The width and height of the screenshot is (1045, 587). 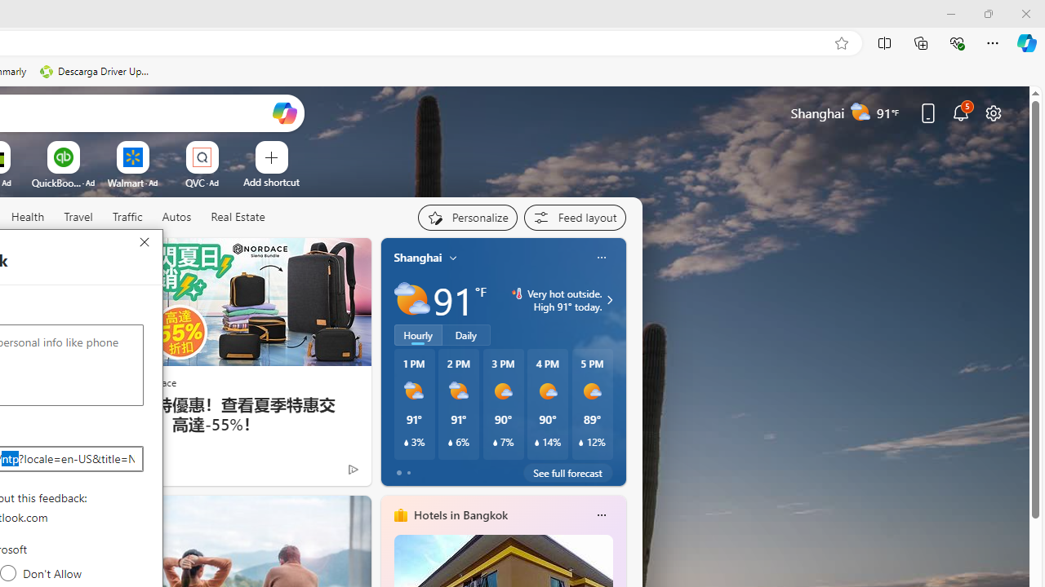 What do you see at coordinates (237, 218) in the screenshot?
I see `Real Estate` at bounding box center [237, 218].